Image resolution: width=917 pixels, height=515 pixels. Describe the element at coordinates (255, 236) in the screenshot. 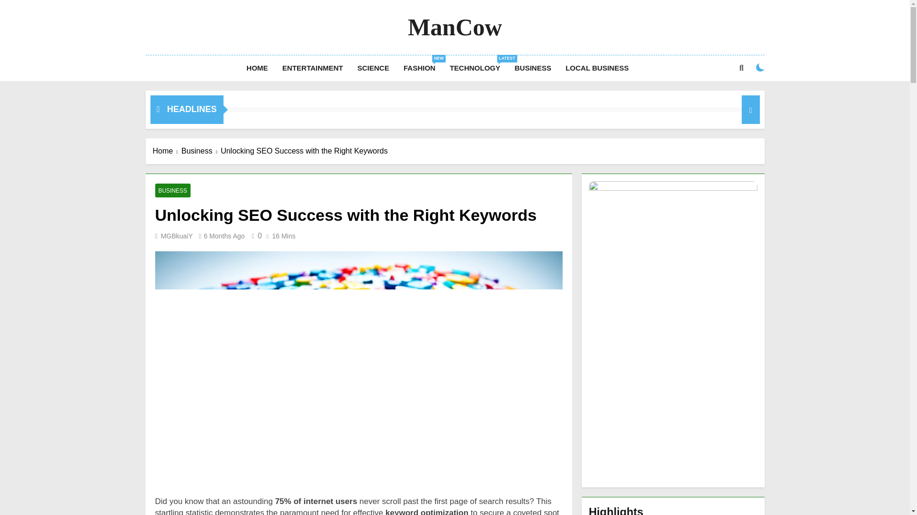

I see `0` at that location.